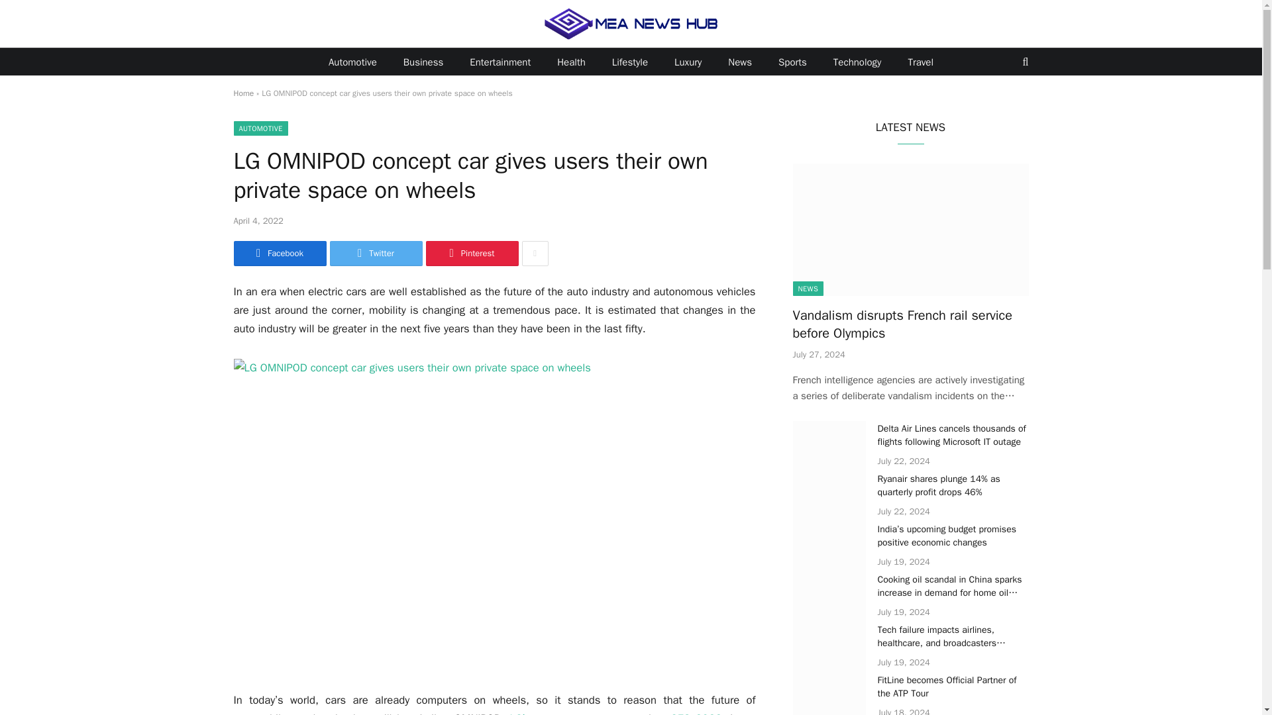 The width and height of the screenshot is (1272, 715). I want to click on Entertainment, so click(500, 62).